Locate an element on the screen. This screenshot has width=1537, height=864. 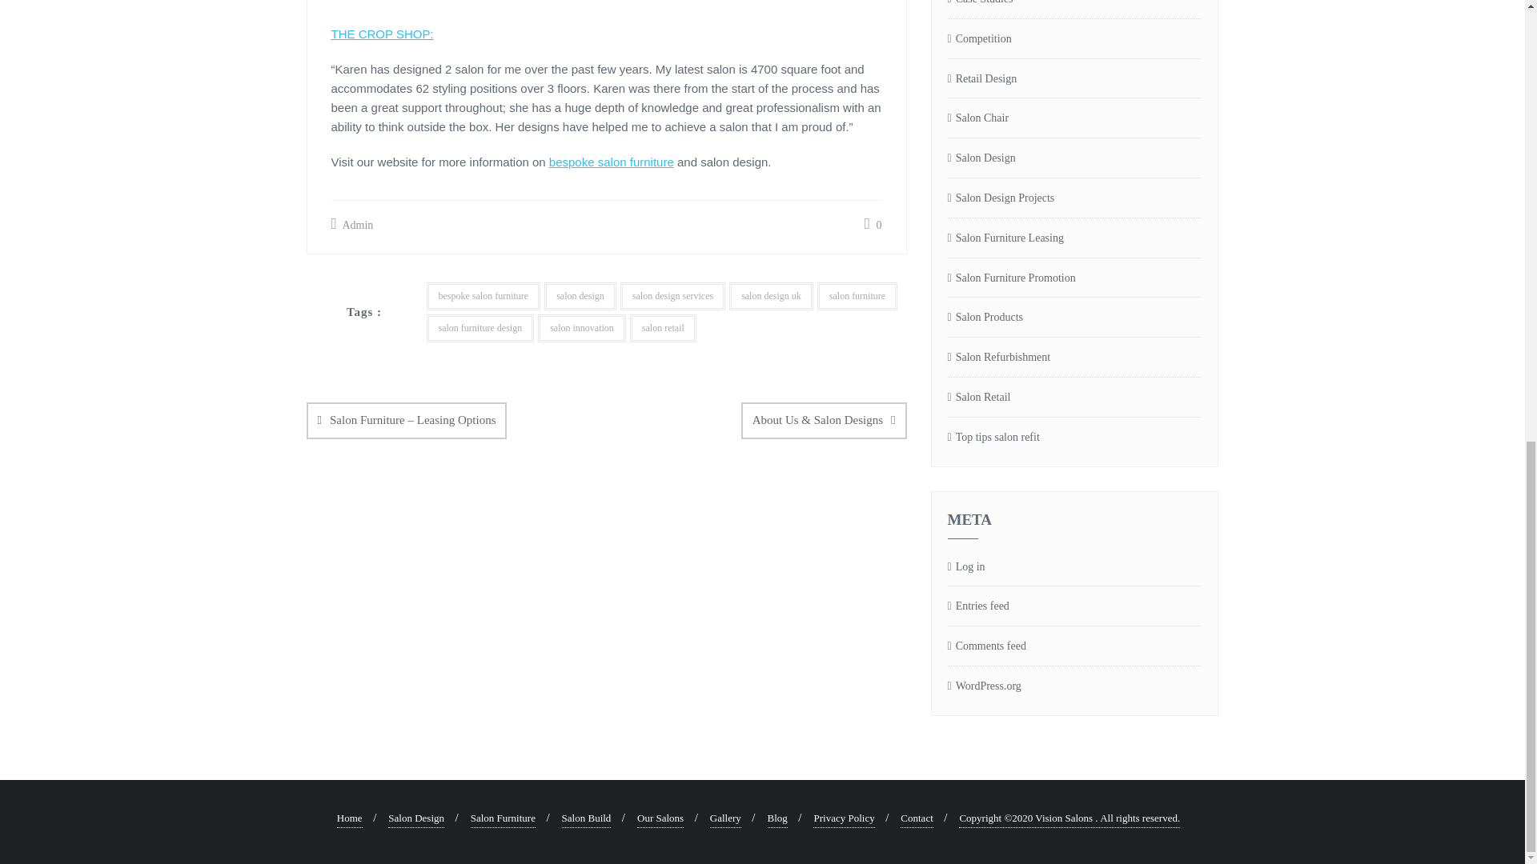
salon furniture design is located at coordinates (479, 328).